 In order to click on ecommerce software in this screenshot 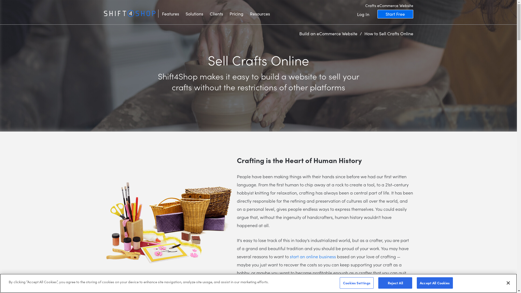, I will do `click(129, 14)`.